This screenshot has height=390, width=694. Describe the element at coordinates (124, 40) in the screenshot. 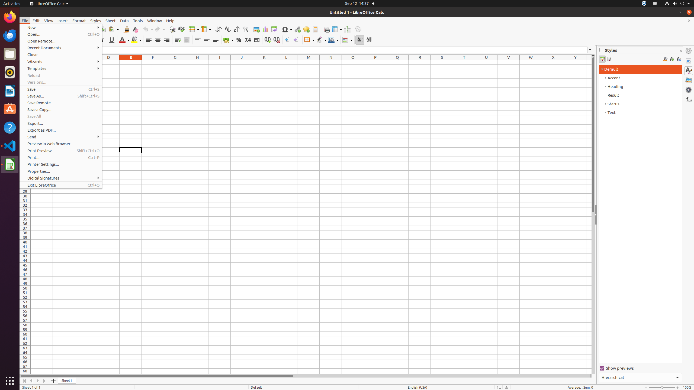

I see `Font Color` at that location.